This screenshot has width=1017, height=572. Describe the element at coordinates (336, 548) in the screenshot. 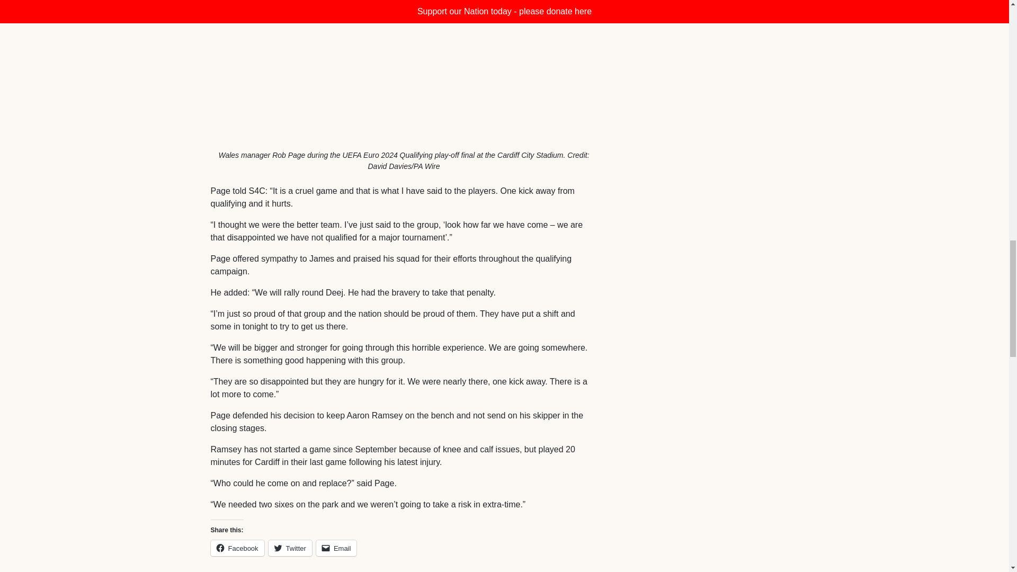

I see `Click to email a link to a friend` at that location.